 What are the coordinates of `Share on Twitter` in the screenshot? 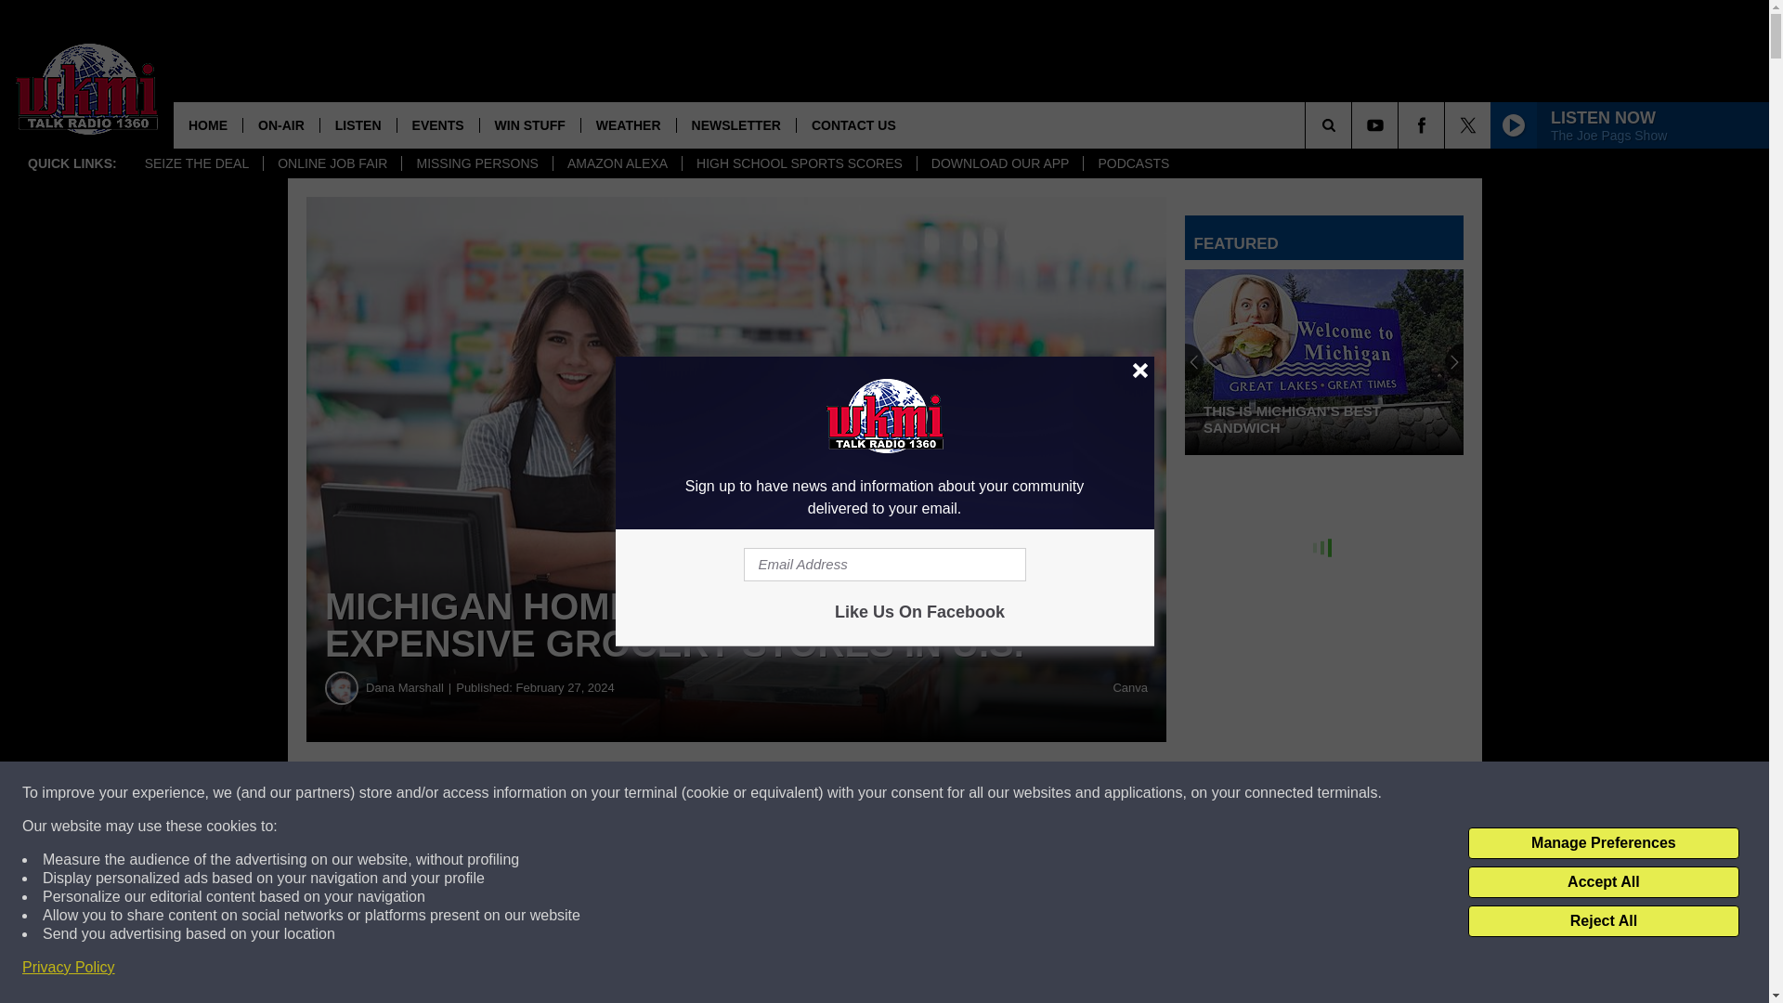 It's located at (908, 793).